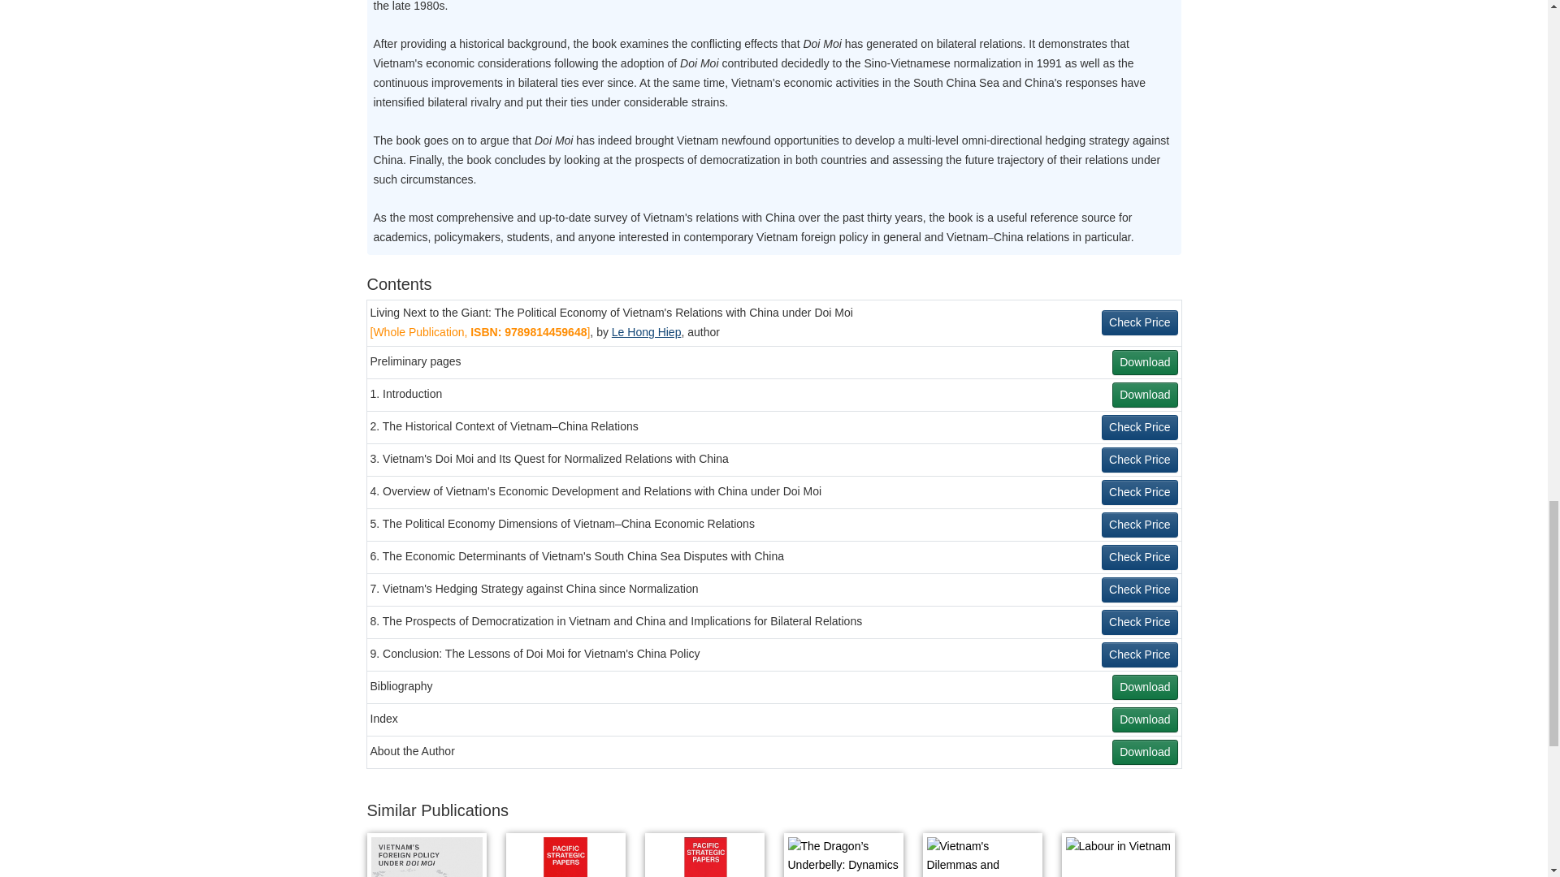 The width and height of the screenshot is (1560, 877). I want to click on Check Price, so click(1139, 622).